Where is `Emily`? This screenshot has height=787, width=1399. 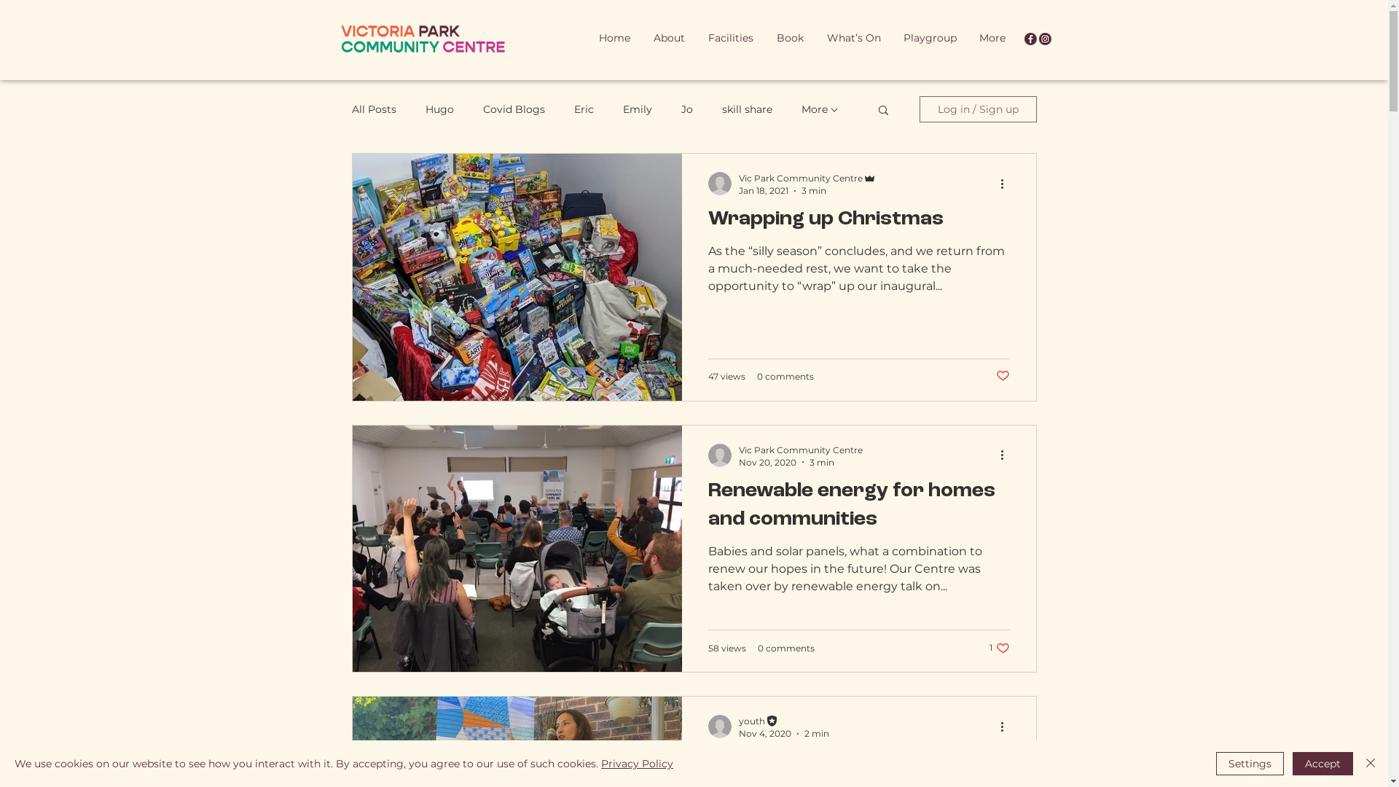
Emily is located at coordinates (637, 109).